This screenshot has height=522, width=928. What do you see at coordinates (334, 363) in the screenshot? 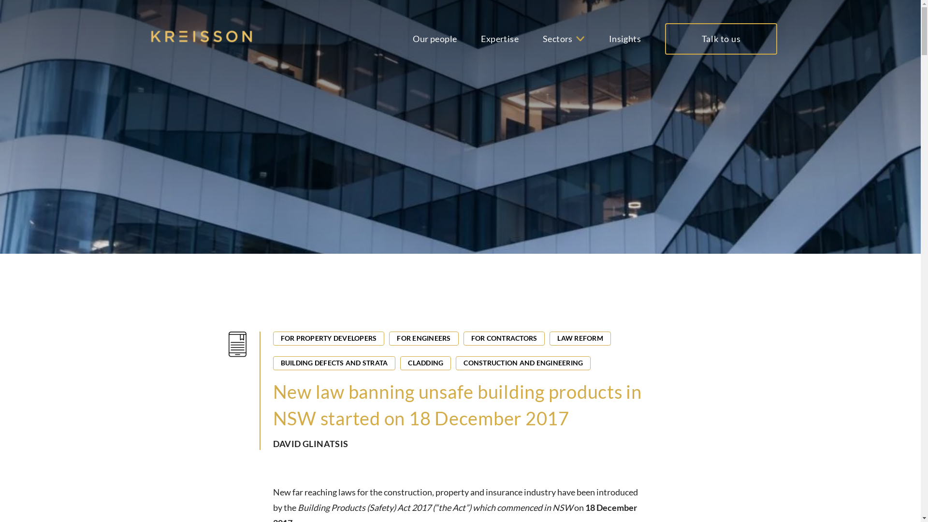
I see `BUILDING DEFECTS AND STRATA` at bounding box center [334, 363].